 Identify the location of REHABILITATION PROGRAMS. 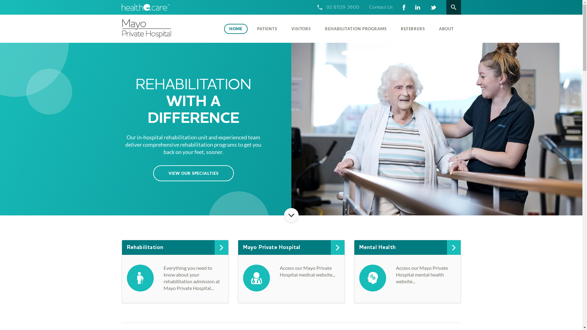
(356, 29).